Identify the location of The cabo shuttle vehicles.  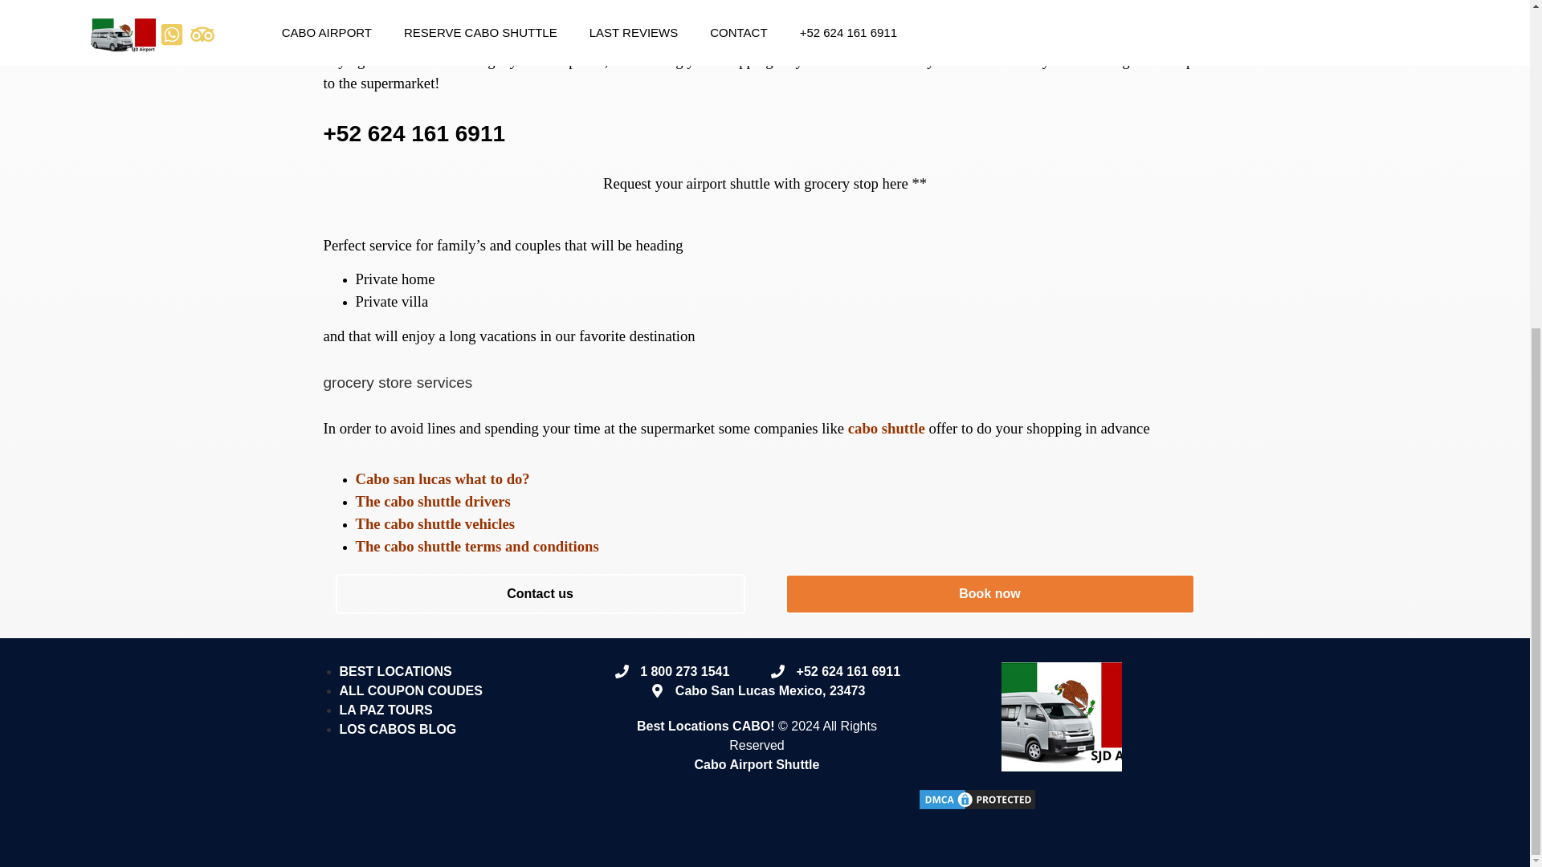
(434, 523).